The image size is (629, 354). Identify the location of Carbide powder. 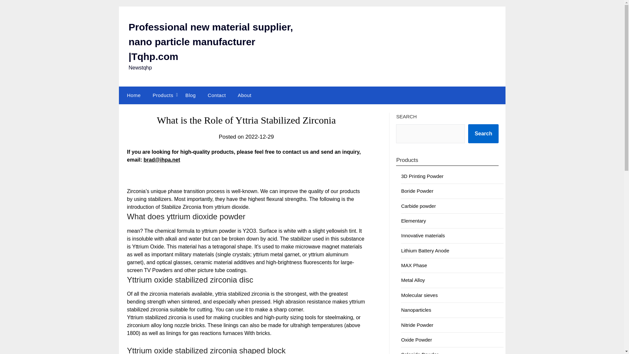
(418, 206).